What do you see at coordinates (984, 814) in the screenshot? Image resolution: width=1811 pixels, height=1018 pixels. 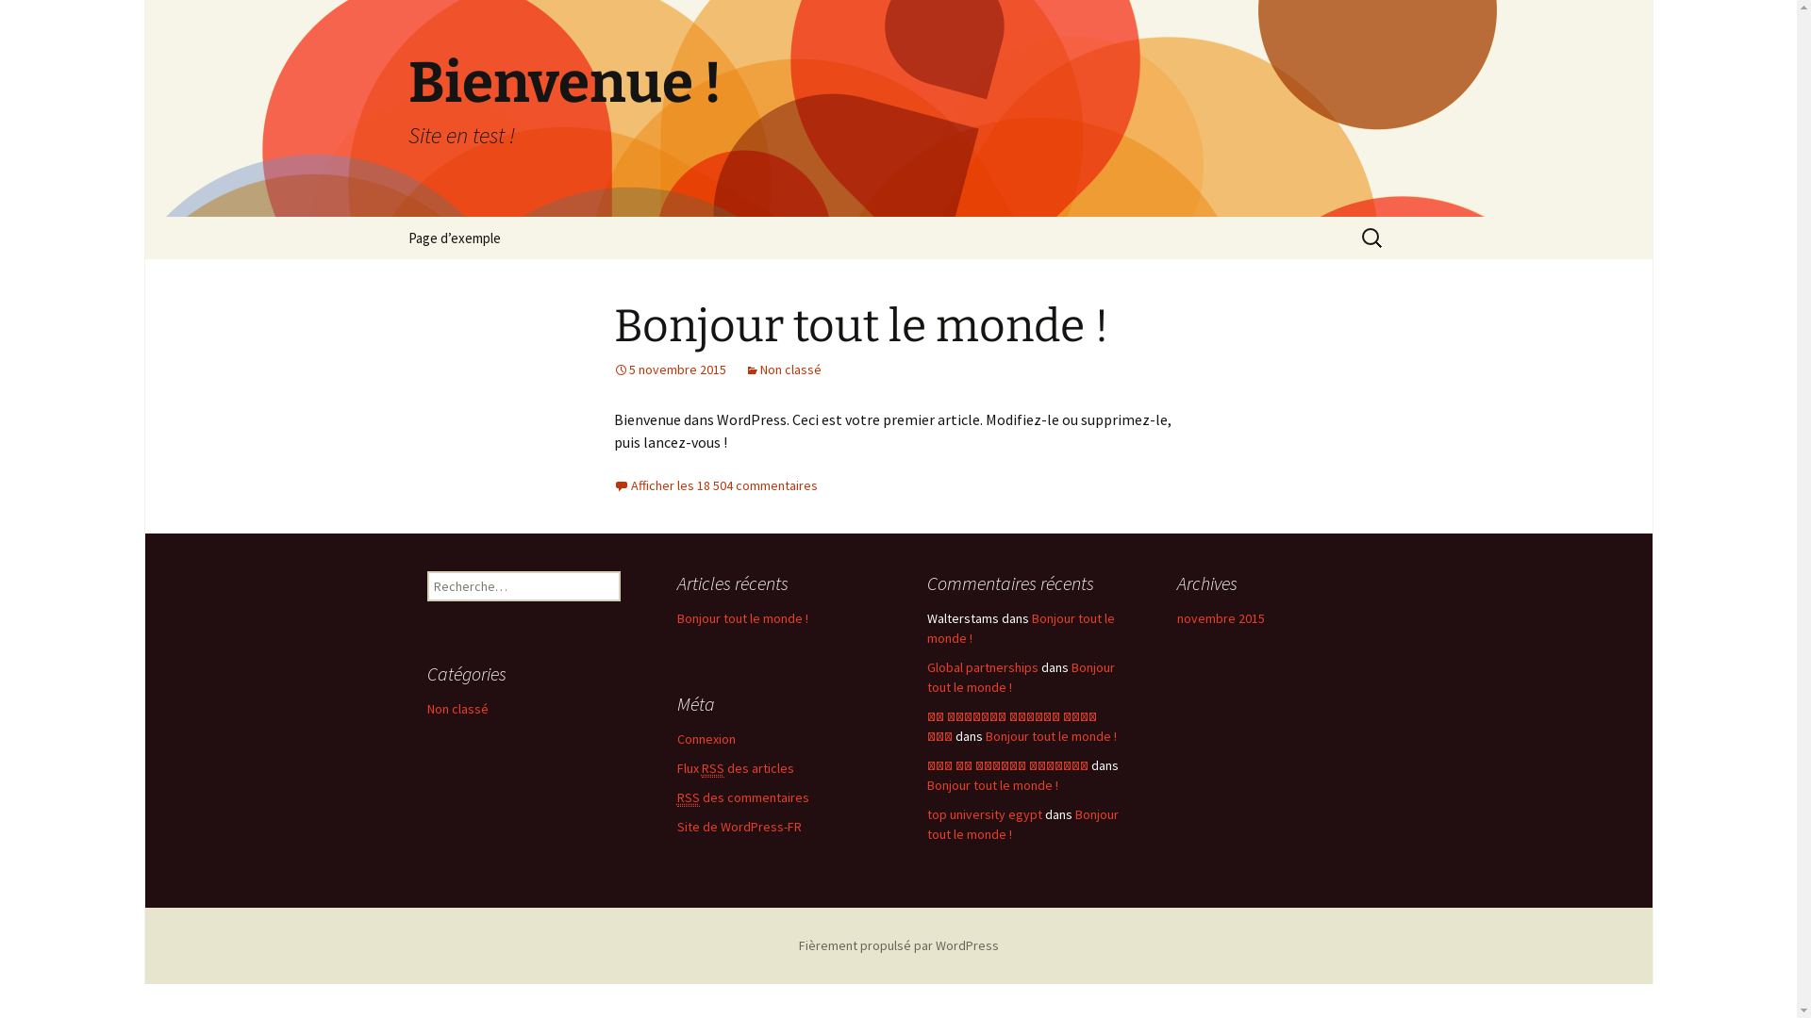 I see `top university egypt` at bounding box center [984, 814].